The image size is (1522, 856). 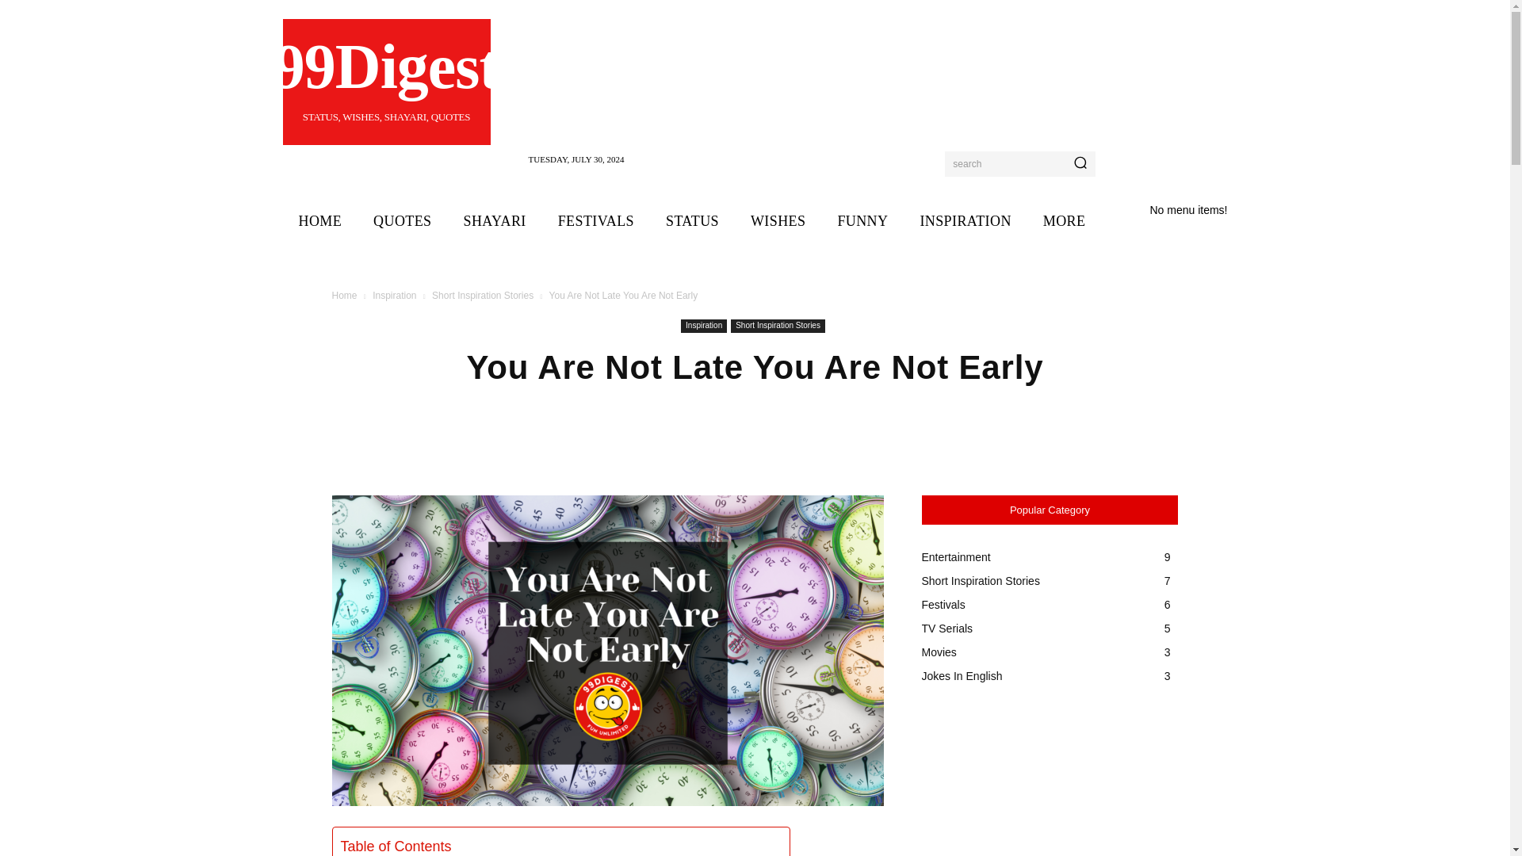 I want to click on INSPIRATION, so click(x=965, y=220).